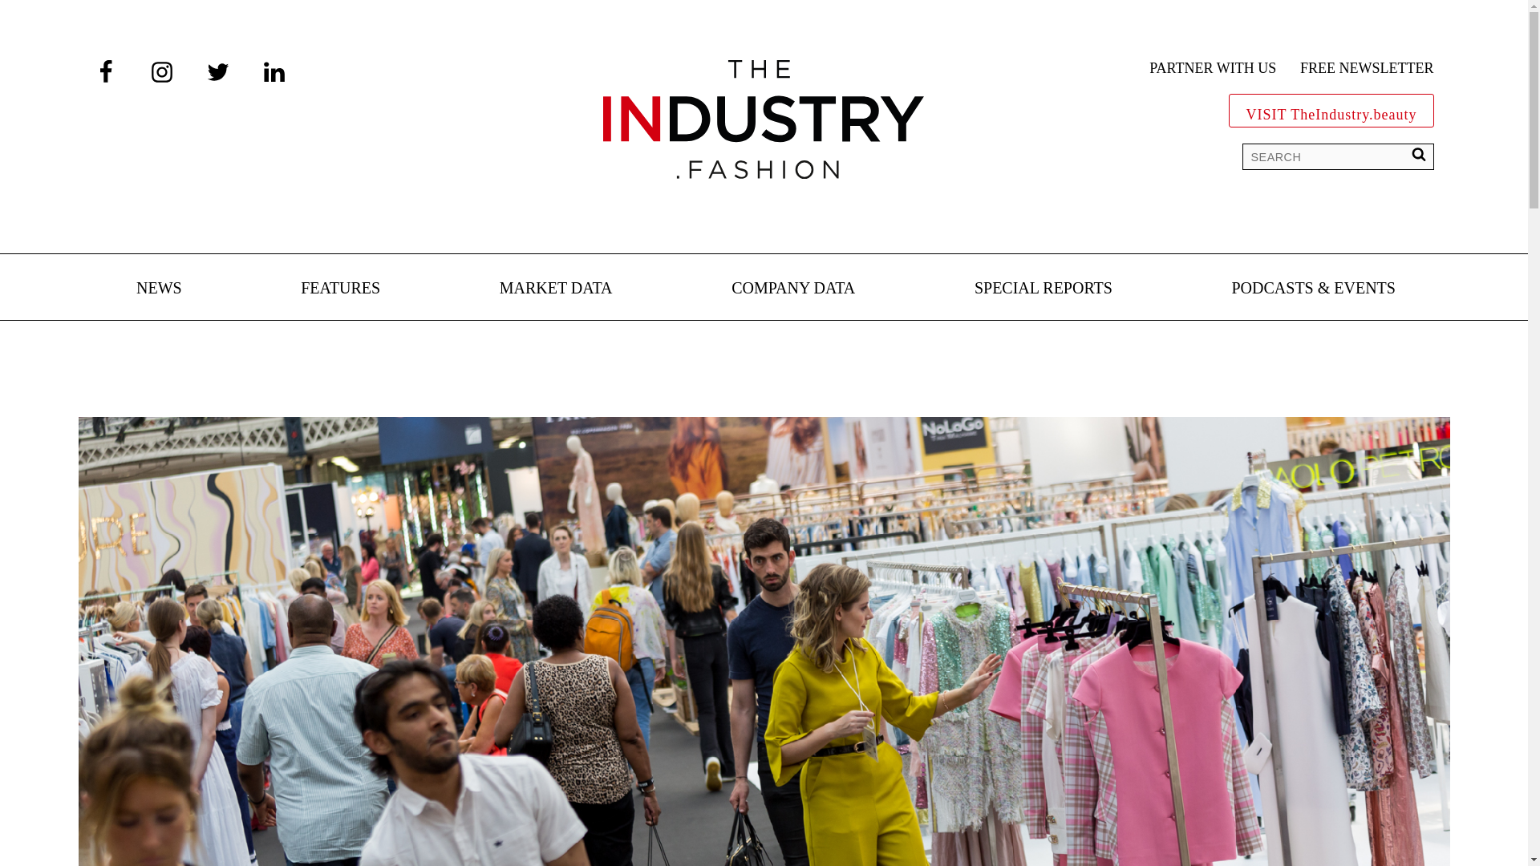 The image size is (1540, 866). What do you see at coordinates (1367, 69) in the screenshot?
I see `FREE NEWSLETTER` at bounding box center [1367, 69].